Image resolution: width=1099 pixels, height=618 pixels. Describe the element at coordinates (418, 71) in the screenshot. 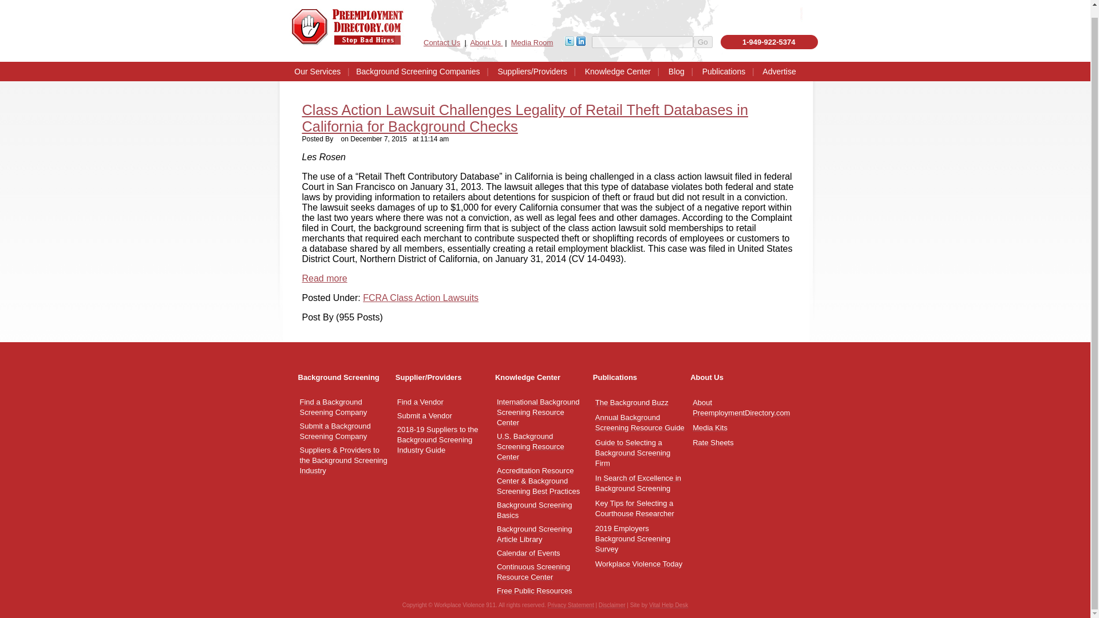

I see `Find a Vendor` at that location.